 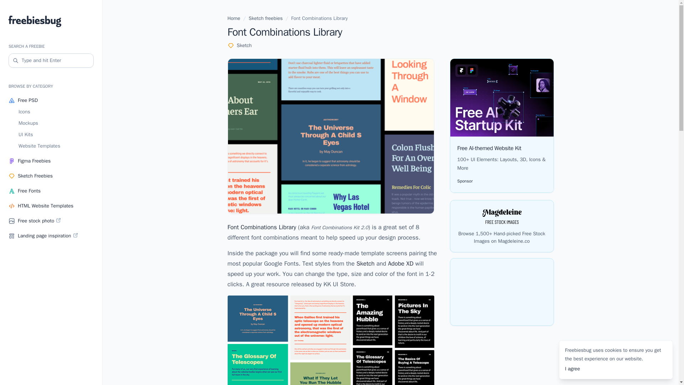 What do you see at coordinates (51, 176) in the screenshot?
I see `Sketch Freebies` at bounding box center [51, 176].